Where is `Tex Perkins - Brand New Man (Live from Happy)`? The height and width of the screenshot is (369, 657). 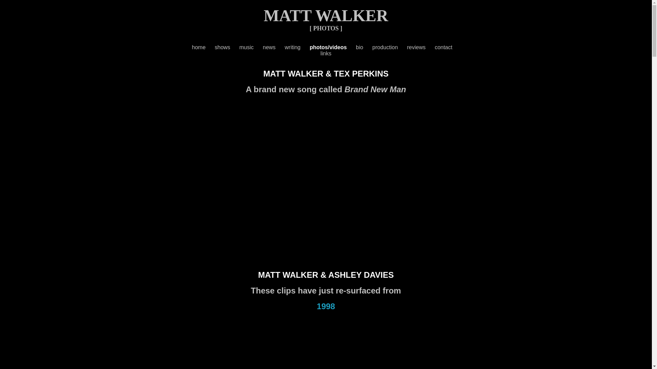
Tex Perkins - Brand New Man (Live from Happy) is located at coordinates (325, 176).